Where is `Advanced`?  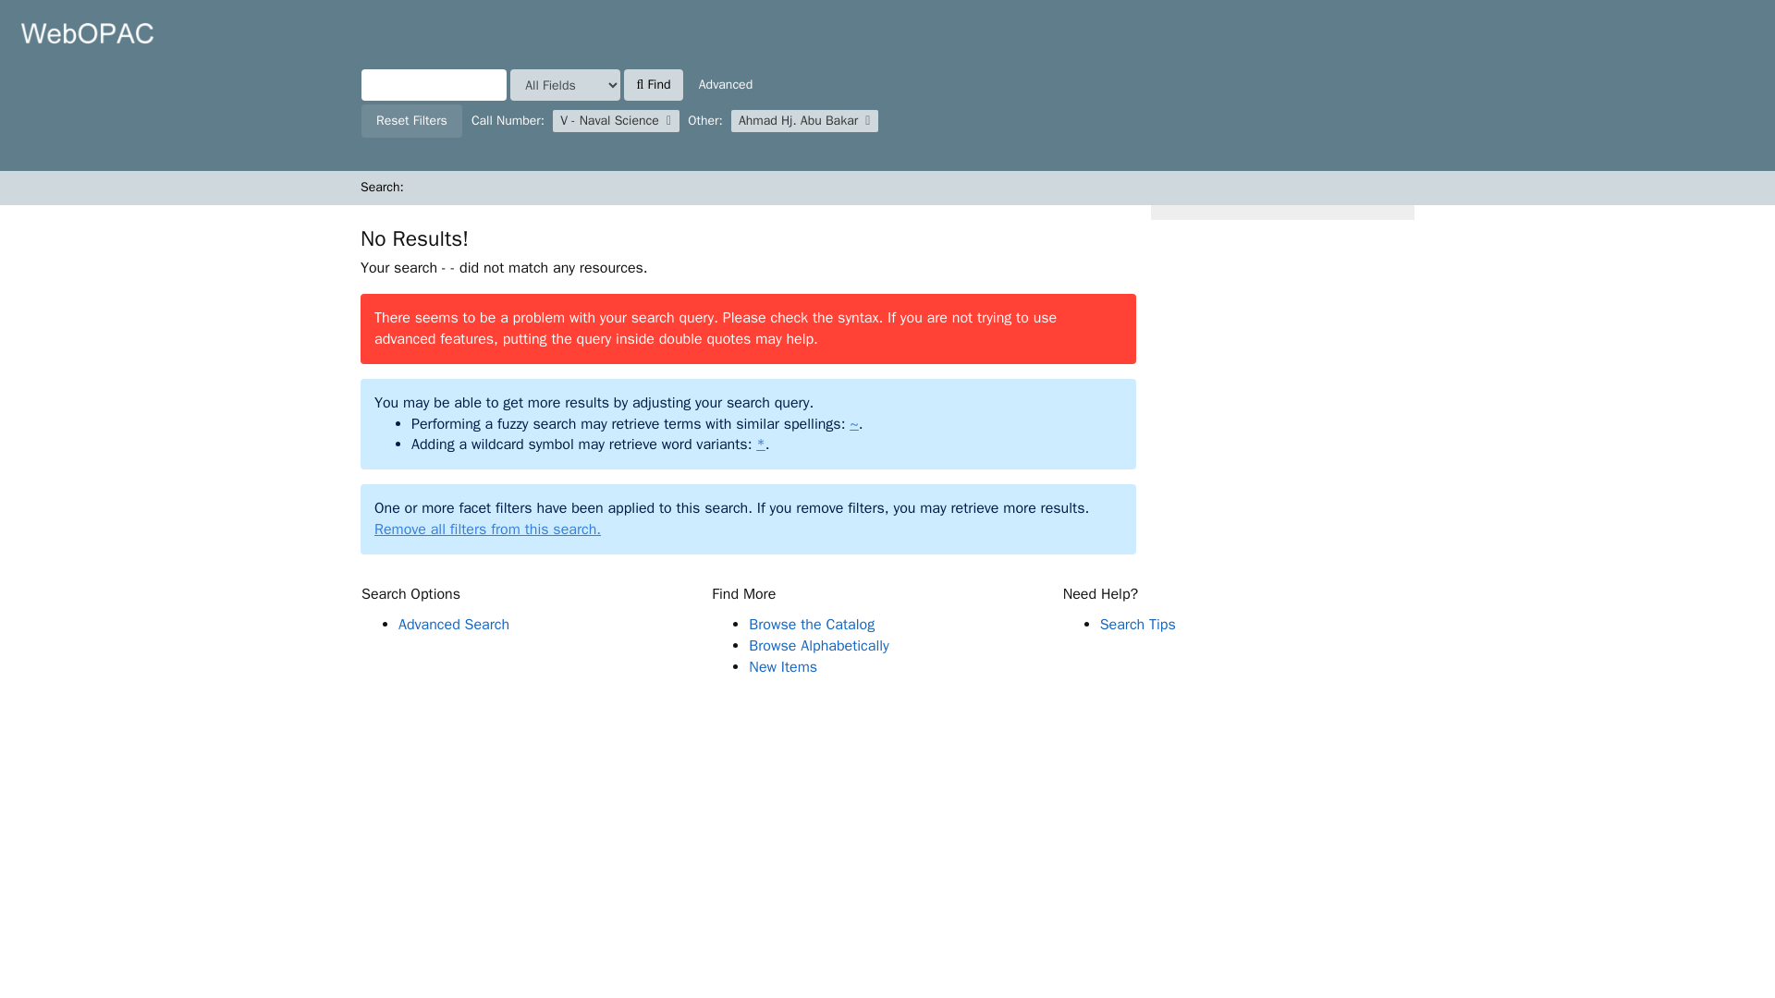 Advanced is located at coordinates (726, 85).